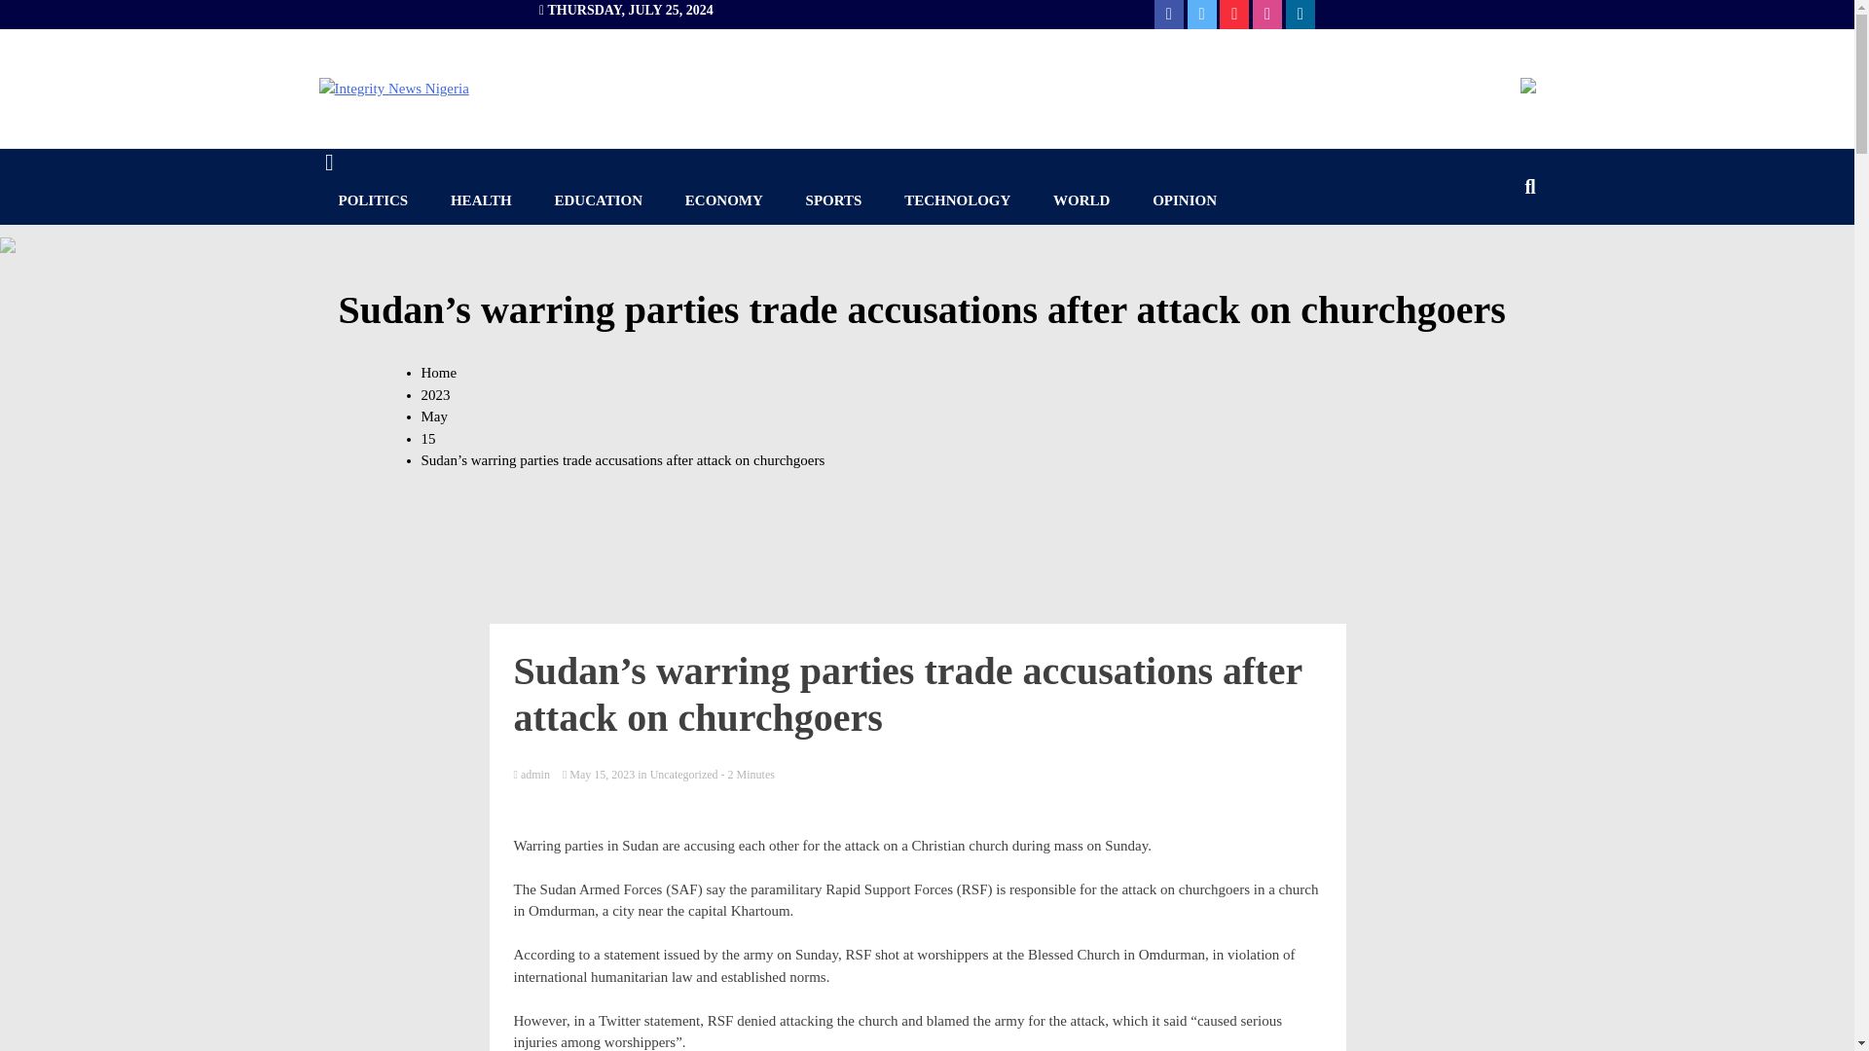  Describe the element at coordinates (724, 200) in the screenshot. I see `ECONOMY` at that location.